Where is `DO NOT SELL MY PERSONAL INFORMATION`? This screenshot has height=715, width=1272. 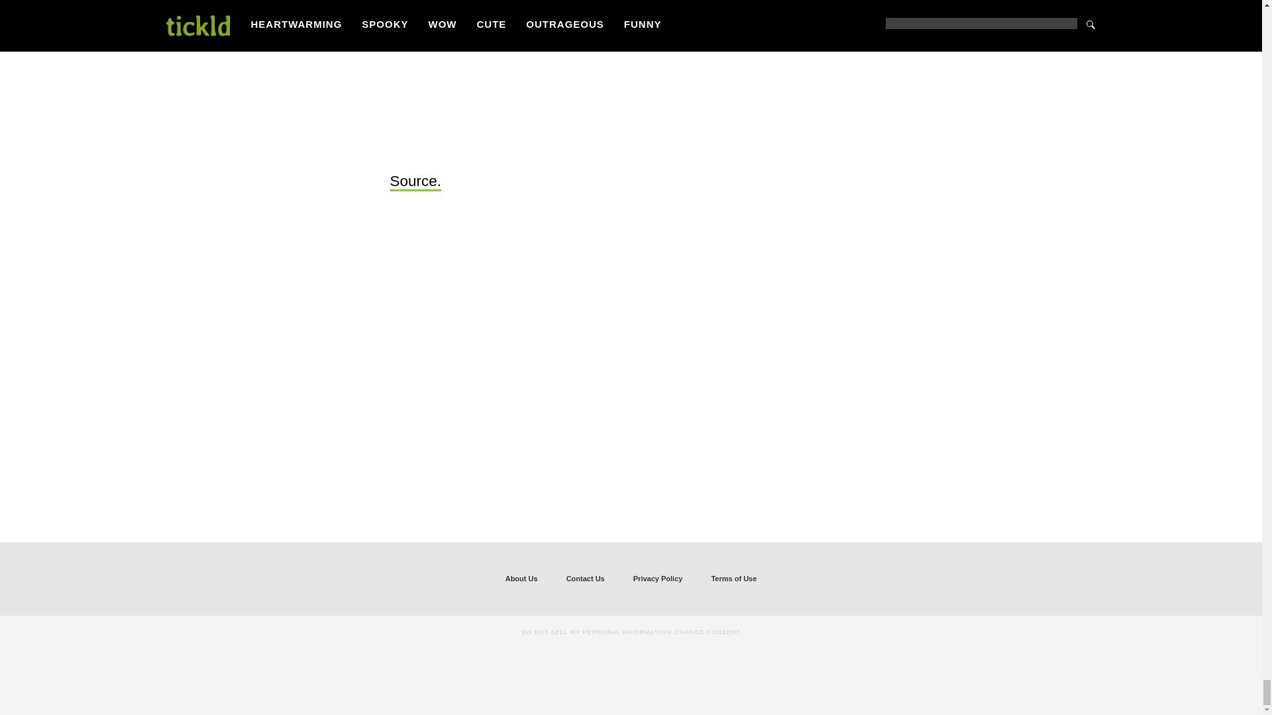
DO NOT SELL MY PERSONAL INFORMATION is located at coordinates (596, 632).